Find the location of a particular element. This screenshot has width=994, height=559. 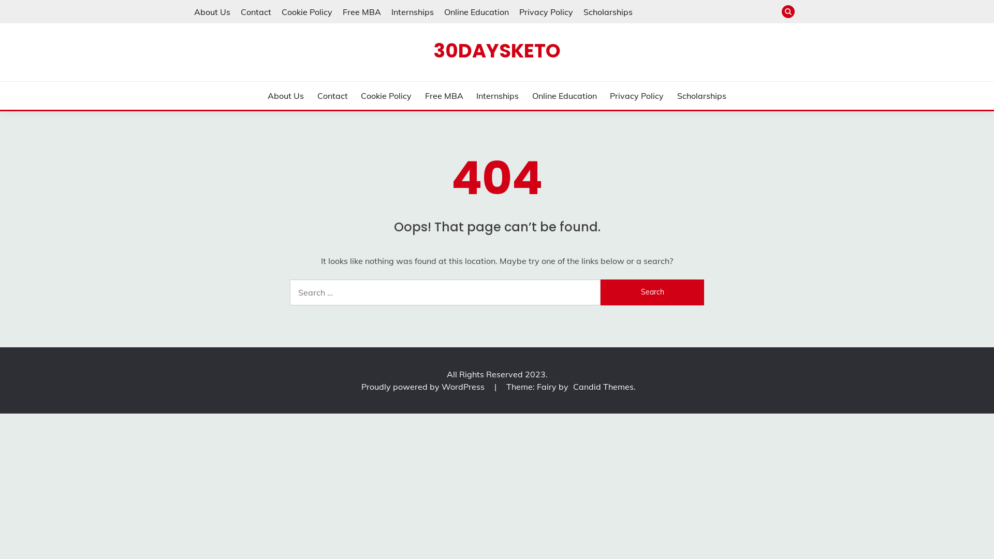

Proudly powered by WordPress is located at coordinates (424, 387).